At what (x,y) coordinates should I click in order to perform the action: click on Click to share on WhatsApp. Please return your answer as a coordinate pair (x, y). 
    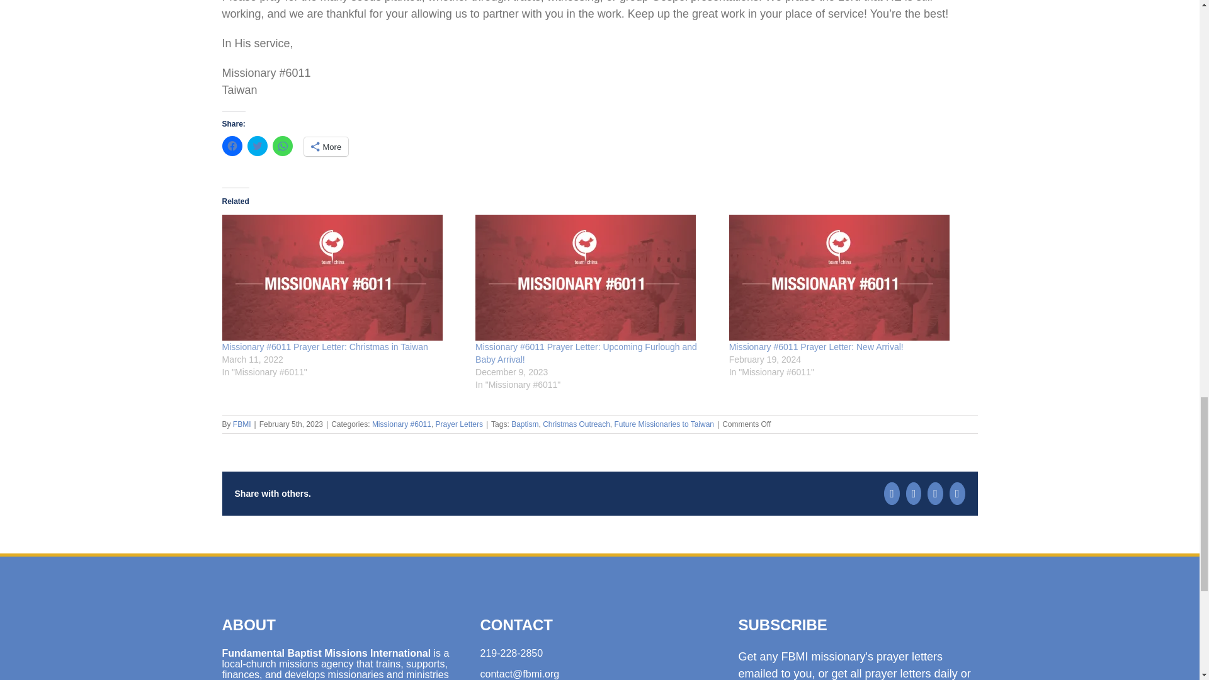
    Looking at the image, I should click on (282, 146).